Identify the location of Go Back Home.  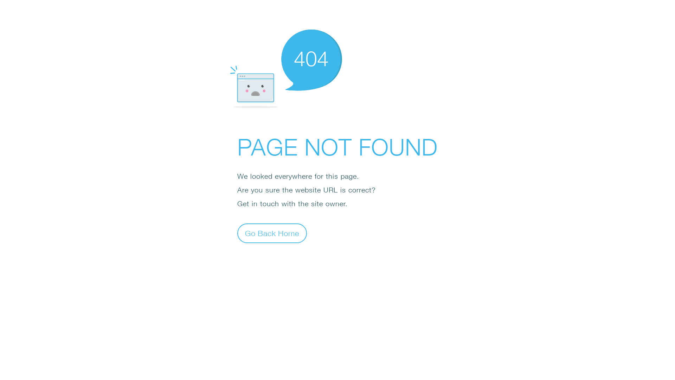
(272, 233).